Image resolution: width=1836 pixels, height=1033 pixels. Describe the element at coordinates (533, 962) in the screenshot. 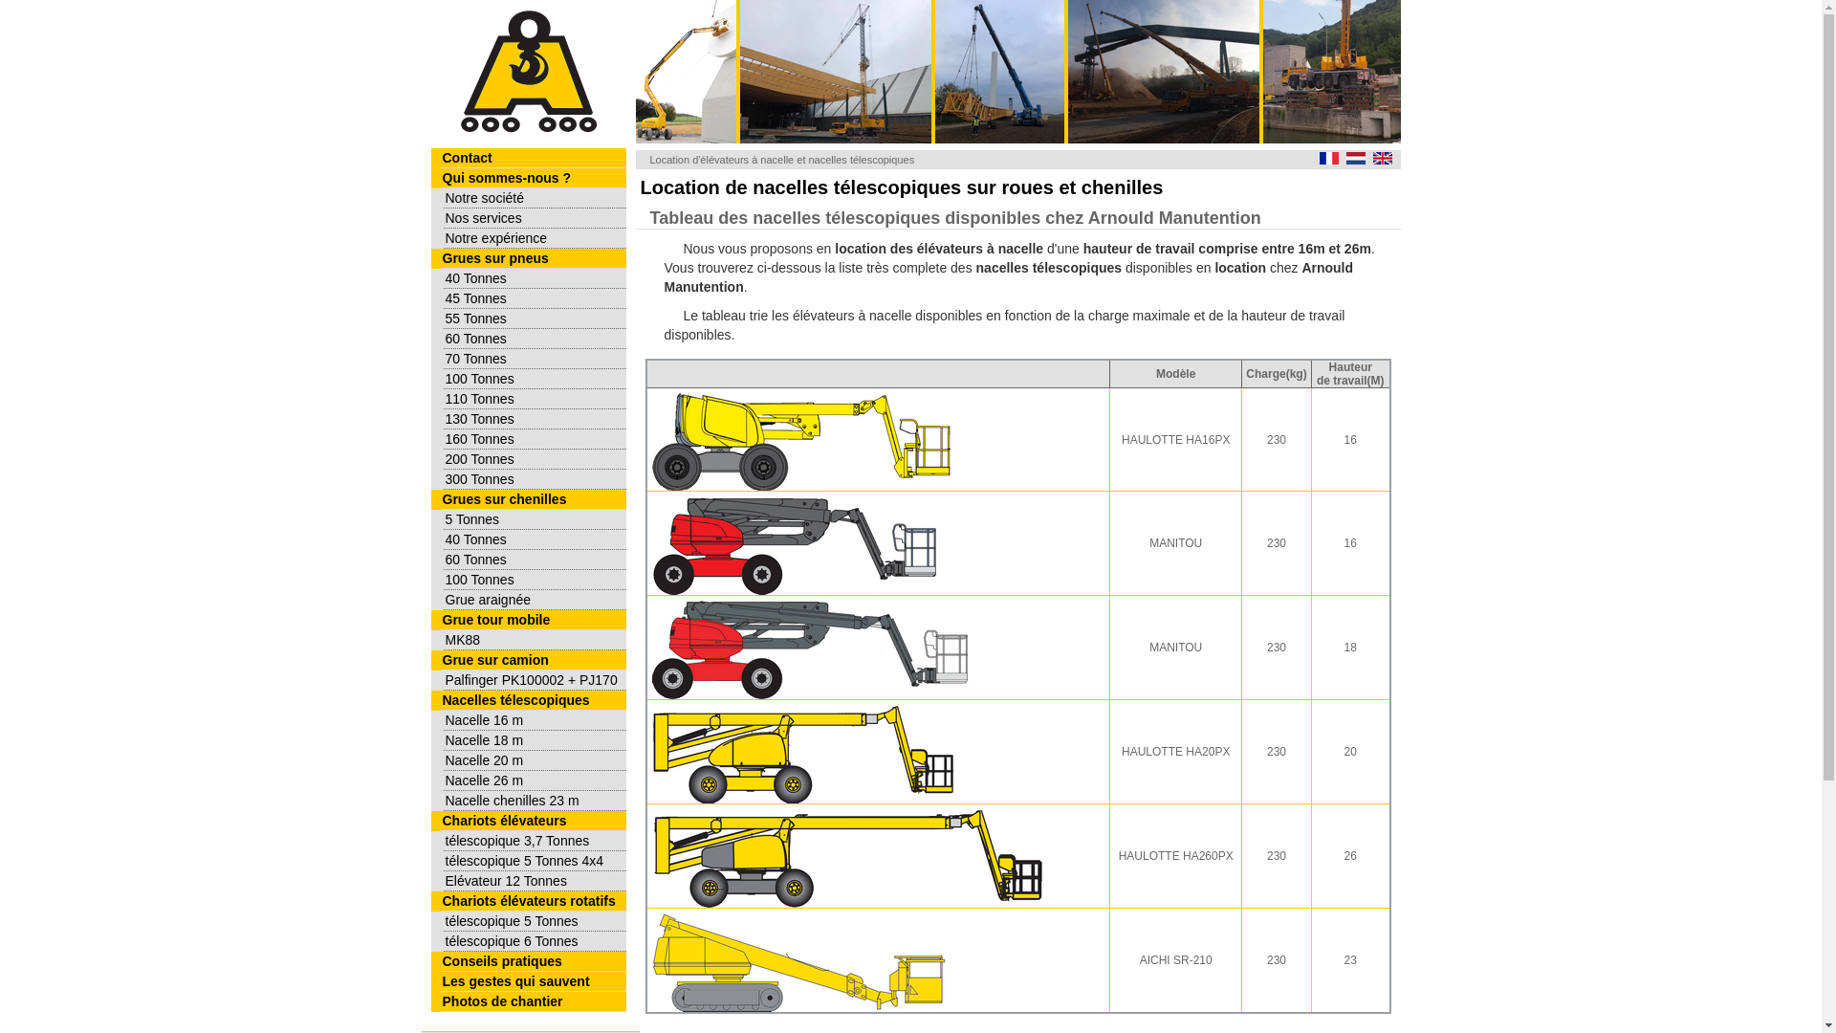

I see `Conseils pratiques` at that location.